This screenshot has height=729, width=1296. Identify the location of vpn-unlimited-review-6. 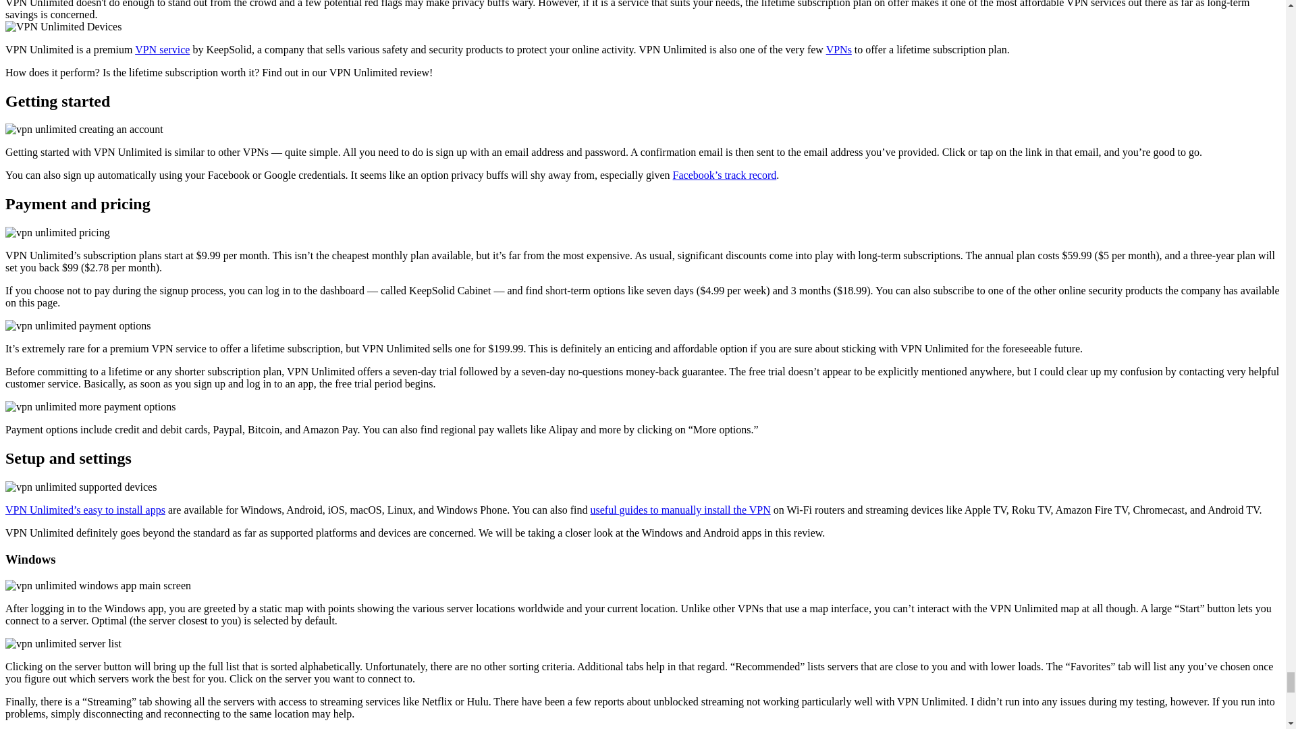
(97, 585).